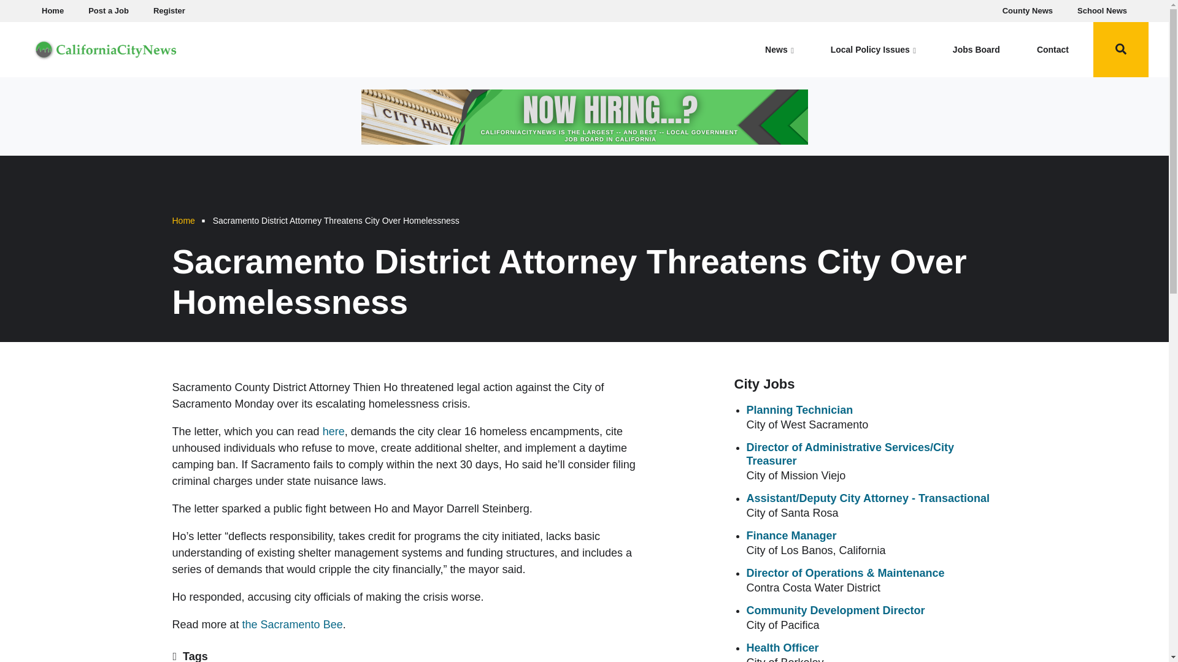 This screenshot has width=1178, height=662. I want to click on Register, so click(169, 11).